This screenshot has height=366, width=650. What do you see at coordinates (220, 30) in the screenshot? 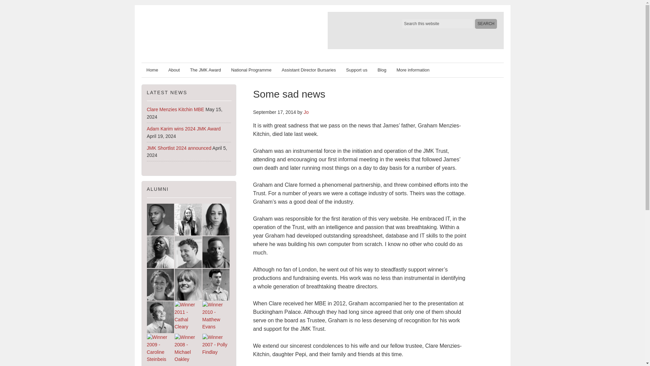
I see `The JMK Trust` at bounding box center [220, 30].